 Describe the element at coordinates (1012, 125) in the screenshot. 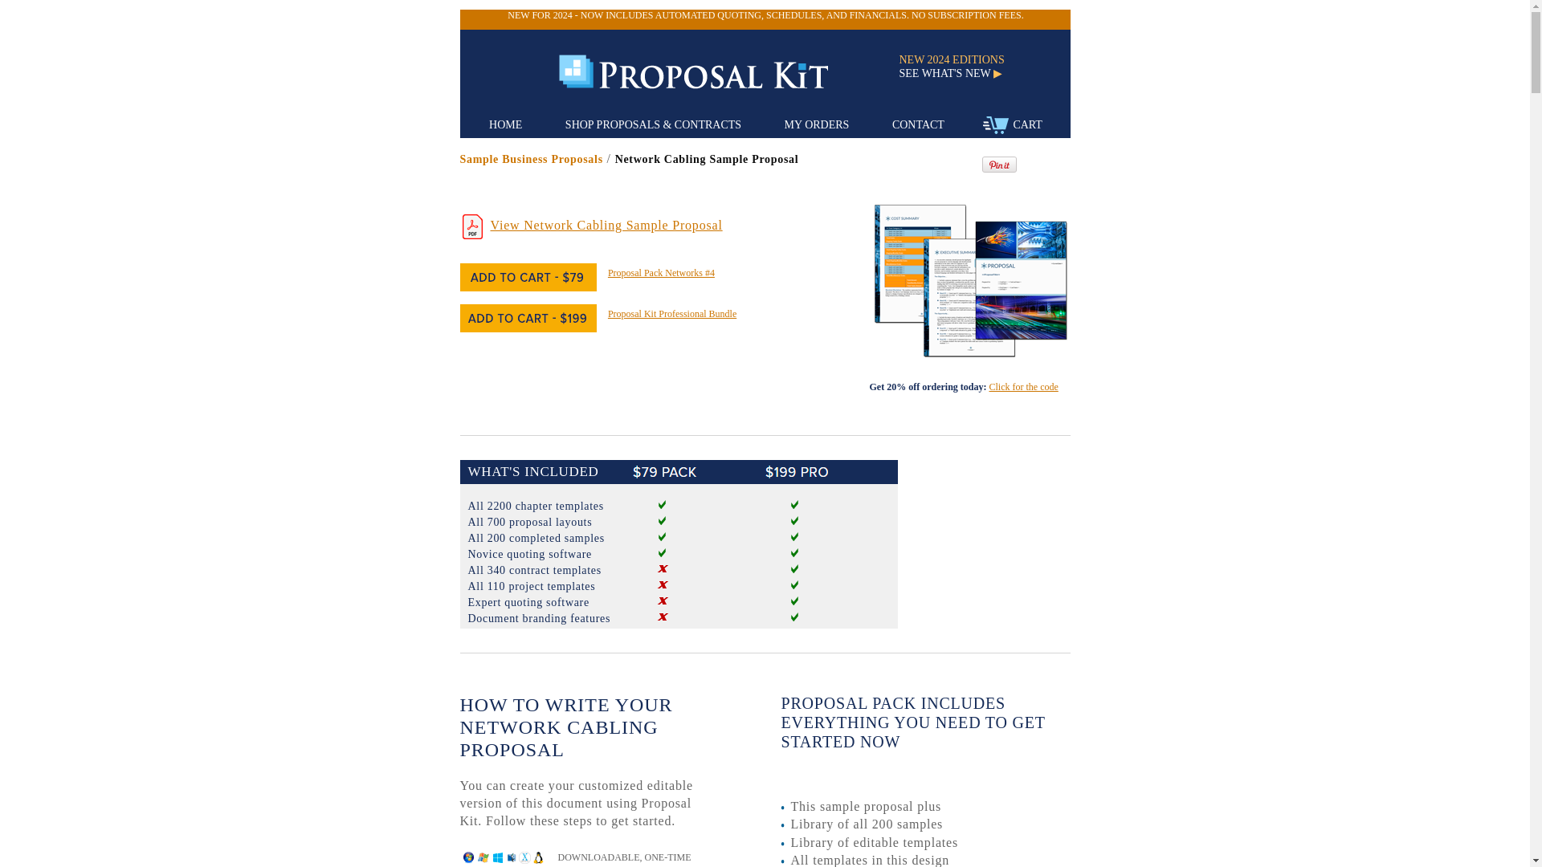

I see `Shopping Cart Checkout and Download` at that location.